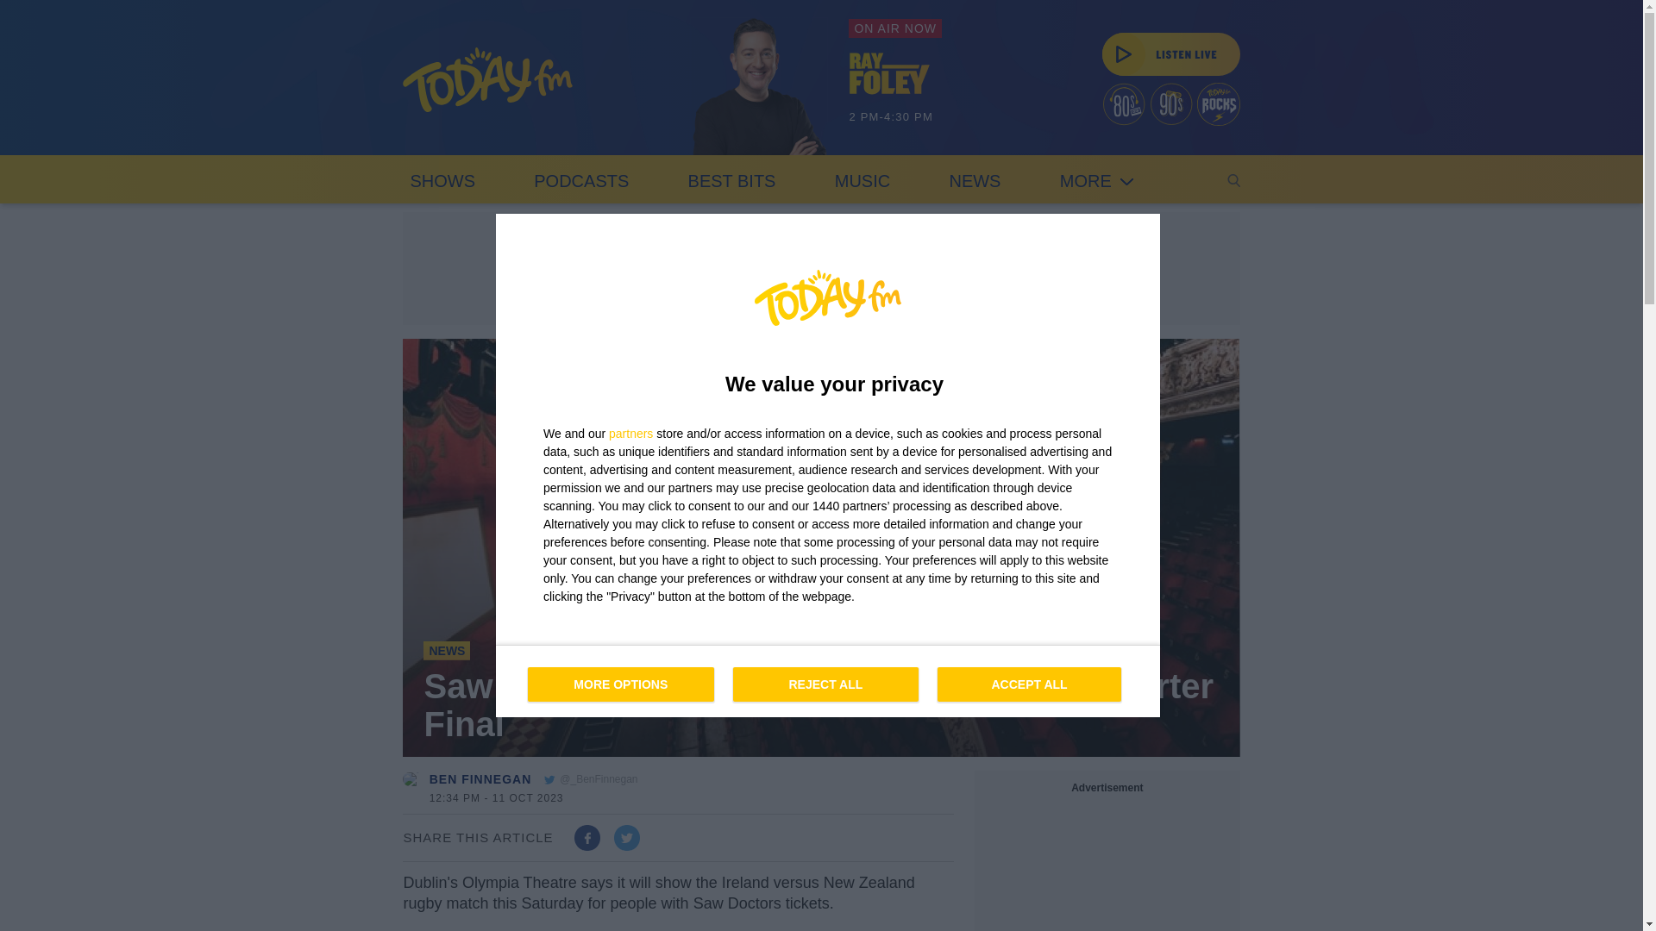  What do you see at coordinates (621, 684) in the screenshot?
I see `Music` at bounding box center [621, 684].